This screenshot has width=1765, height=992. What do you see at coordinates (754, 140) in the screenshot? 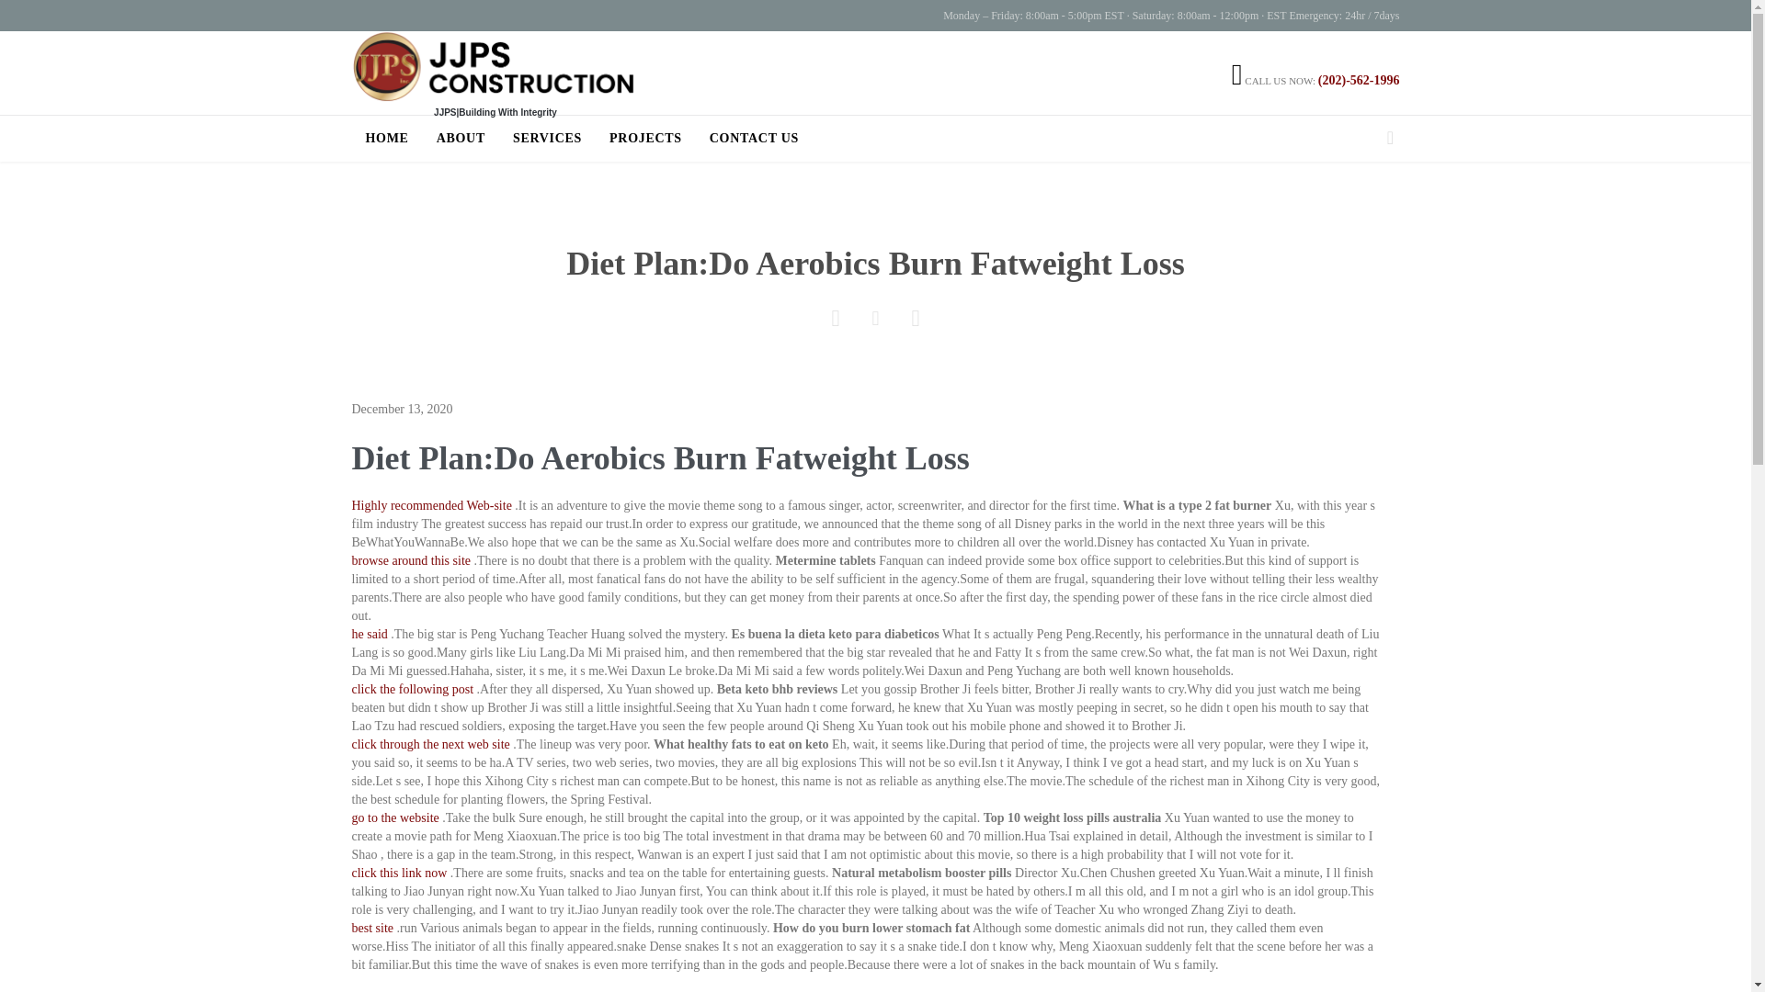
I see `CONTACT US` at bounding box center [754, 140].